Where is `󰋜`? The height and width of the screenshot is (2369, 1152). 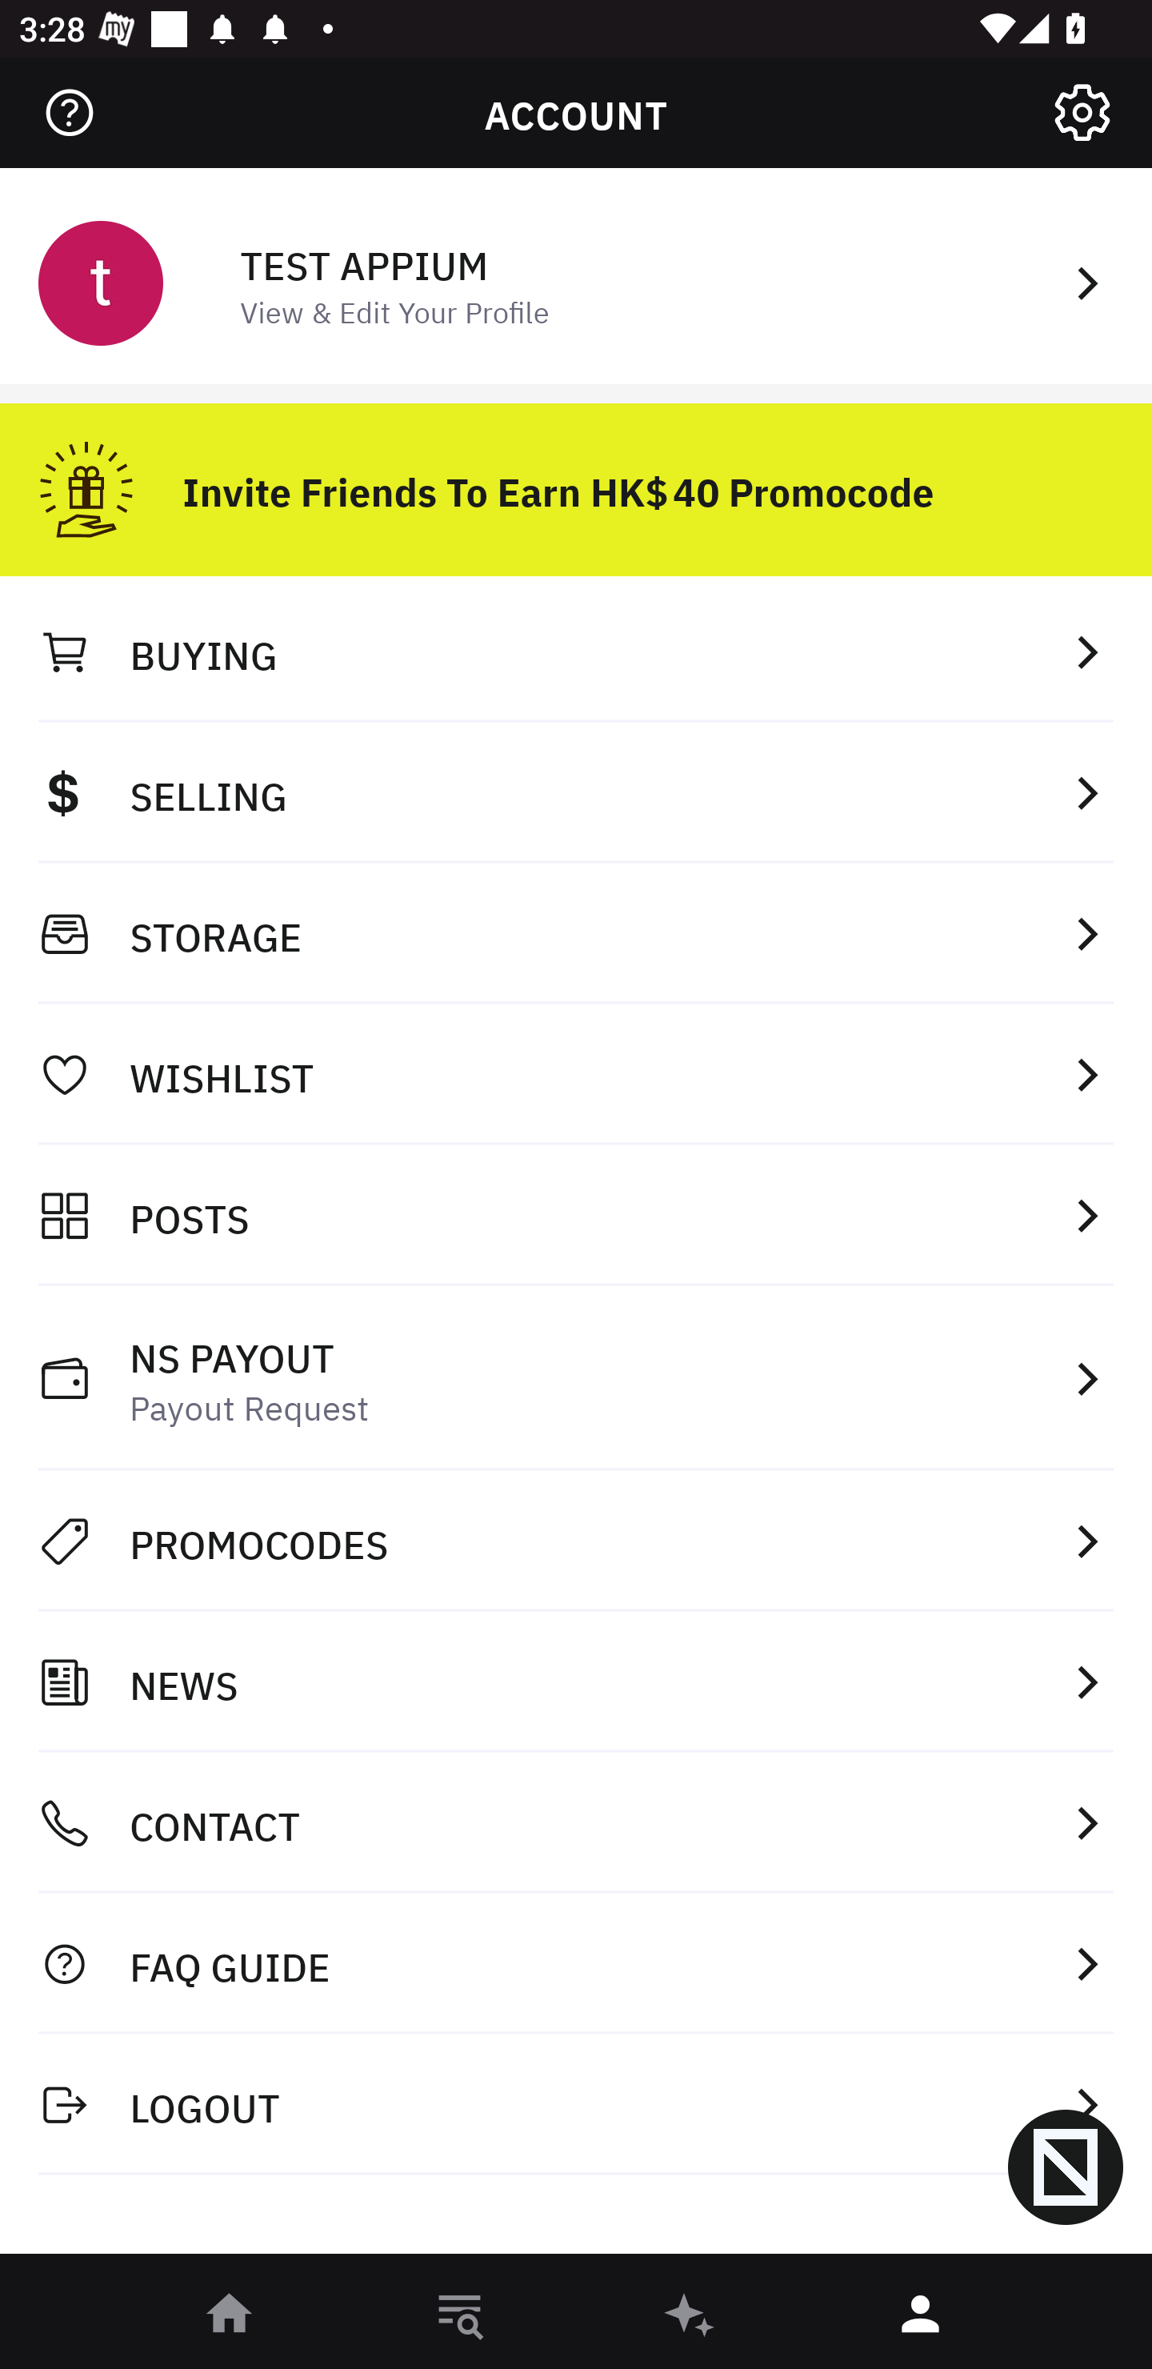 󰋜 is located at coordinates (230, 2315).